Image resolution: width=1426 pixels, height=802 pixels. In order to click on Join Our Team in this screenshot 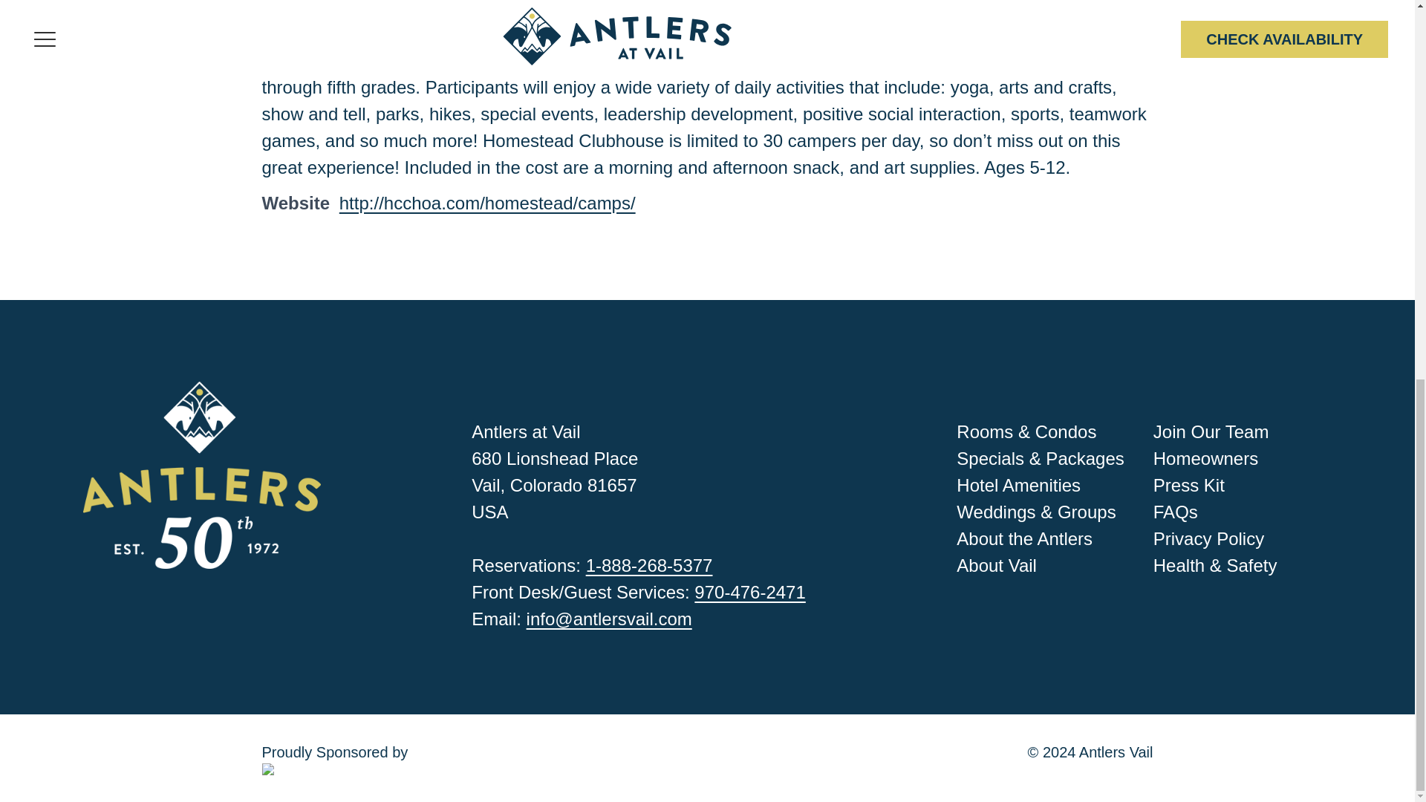, I will do `click(1211, 432)`.